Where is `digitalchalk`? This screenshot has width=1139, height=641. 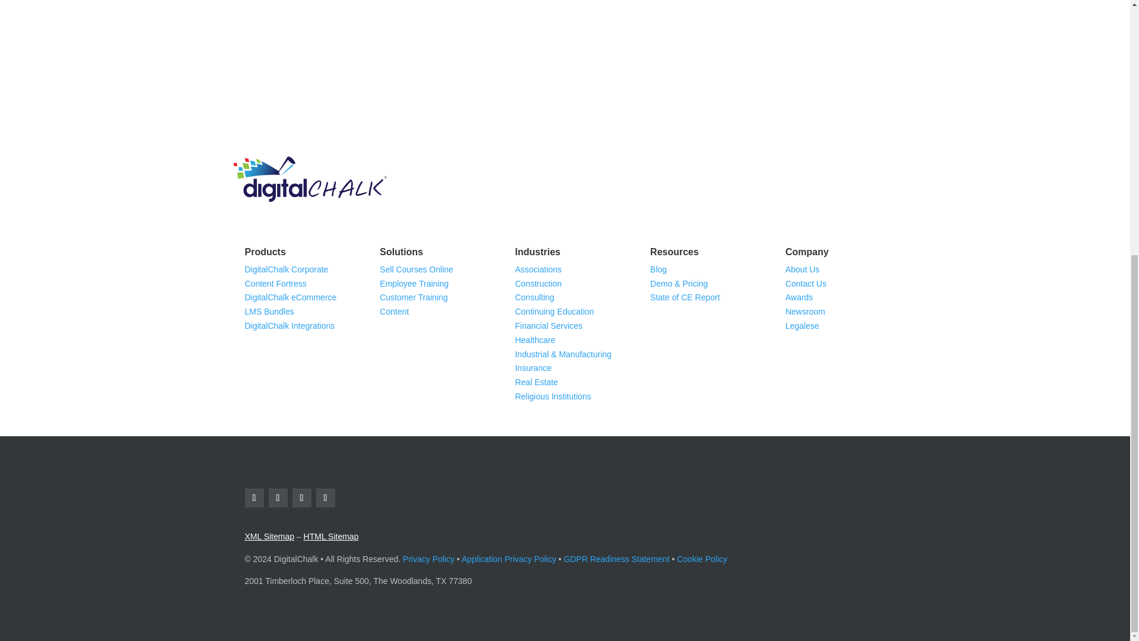 digitalchalk is located at coordinates (310, 179).